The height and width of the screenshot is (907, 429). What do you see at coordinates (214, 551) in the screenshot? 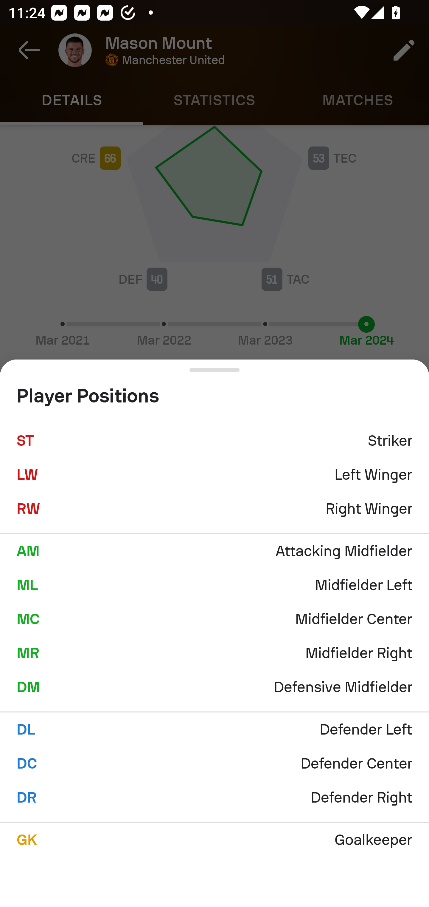
I see `AM Attacking Midfielder` at bounding box center [214, 551].